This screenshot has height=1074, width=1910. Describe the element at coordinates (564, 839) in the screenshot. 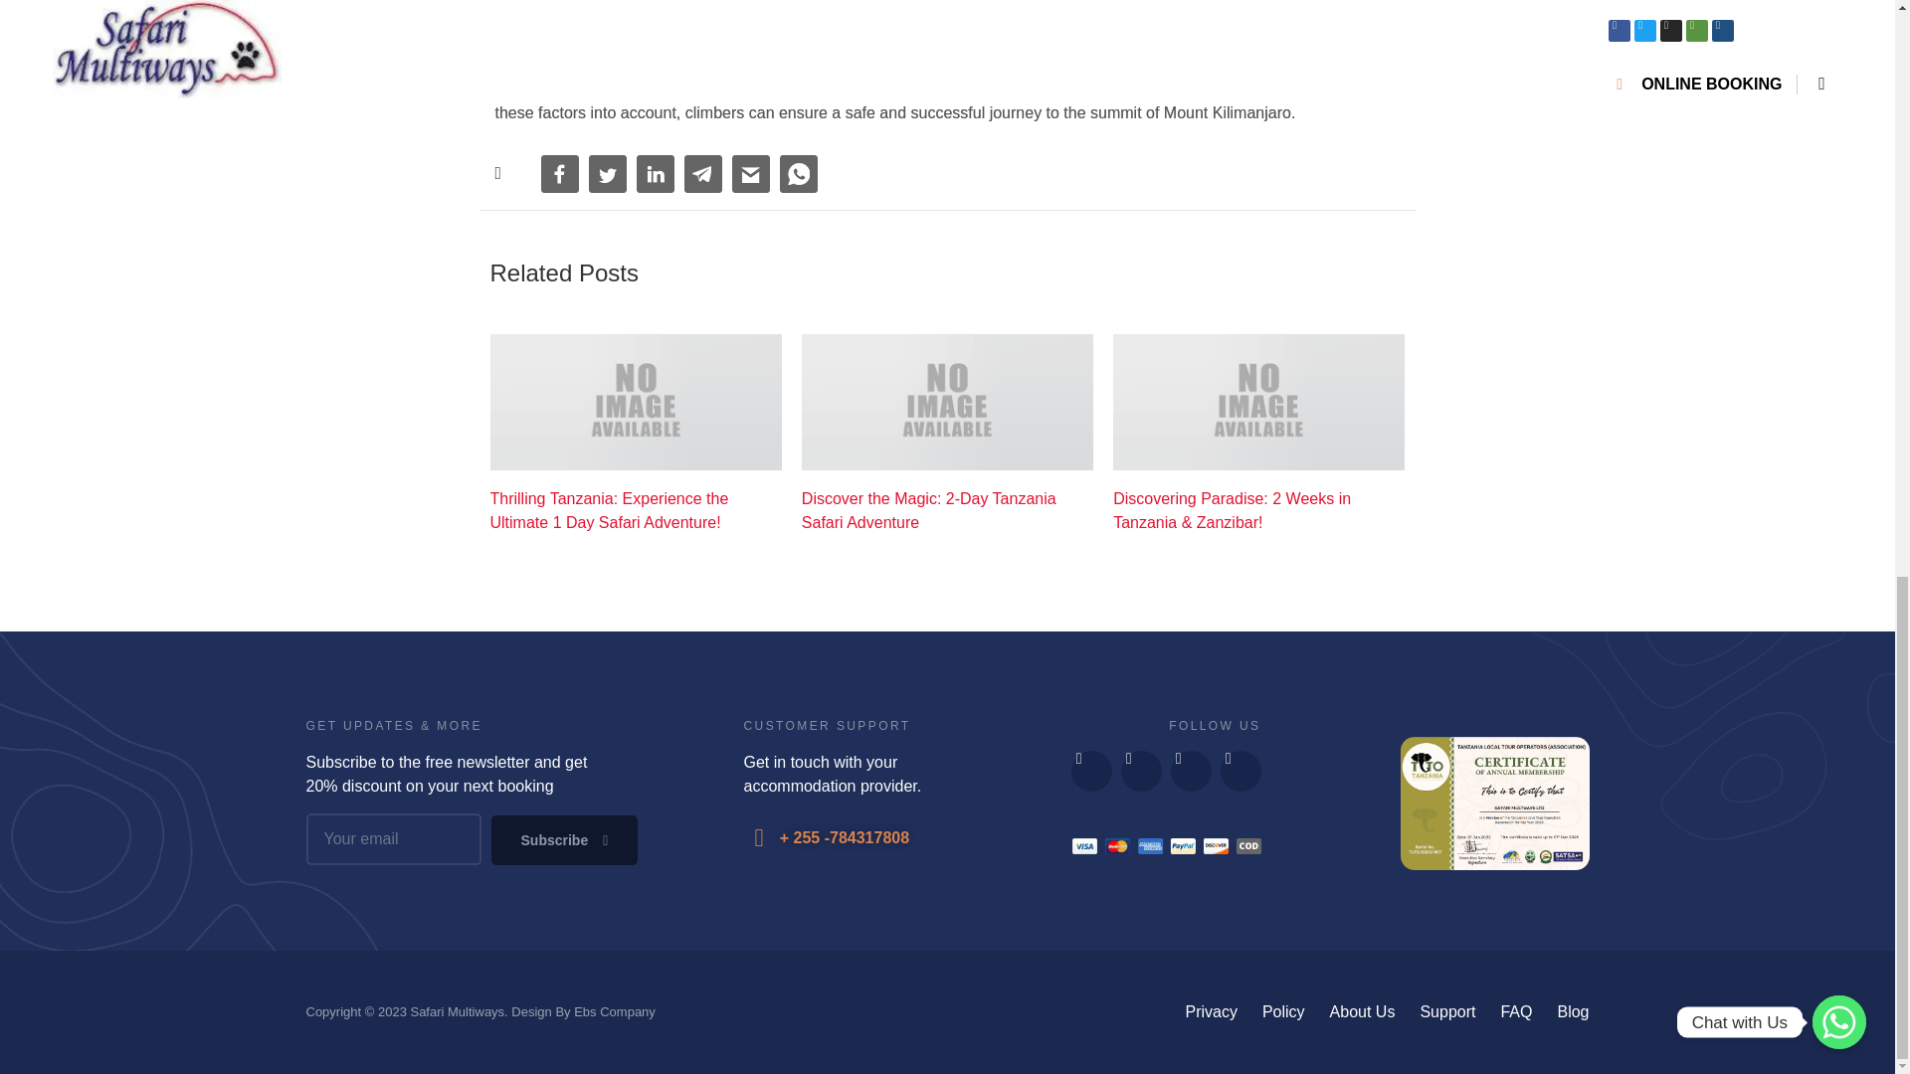

I see `Subscribe` at that location.